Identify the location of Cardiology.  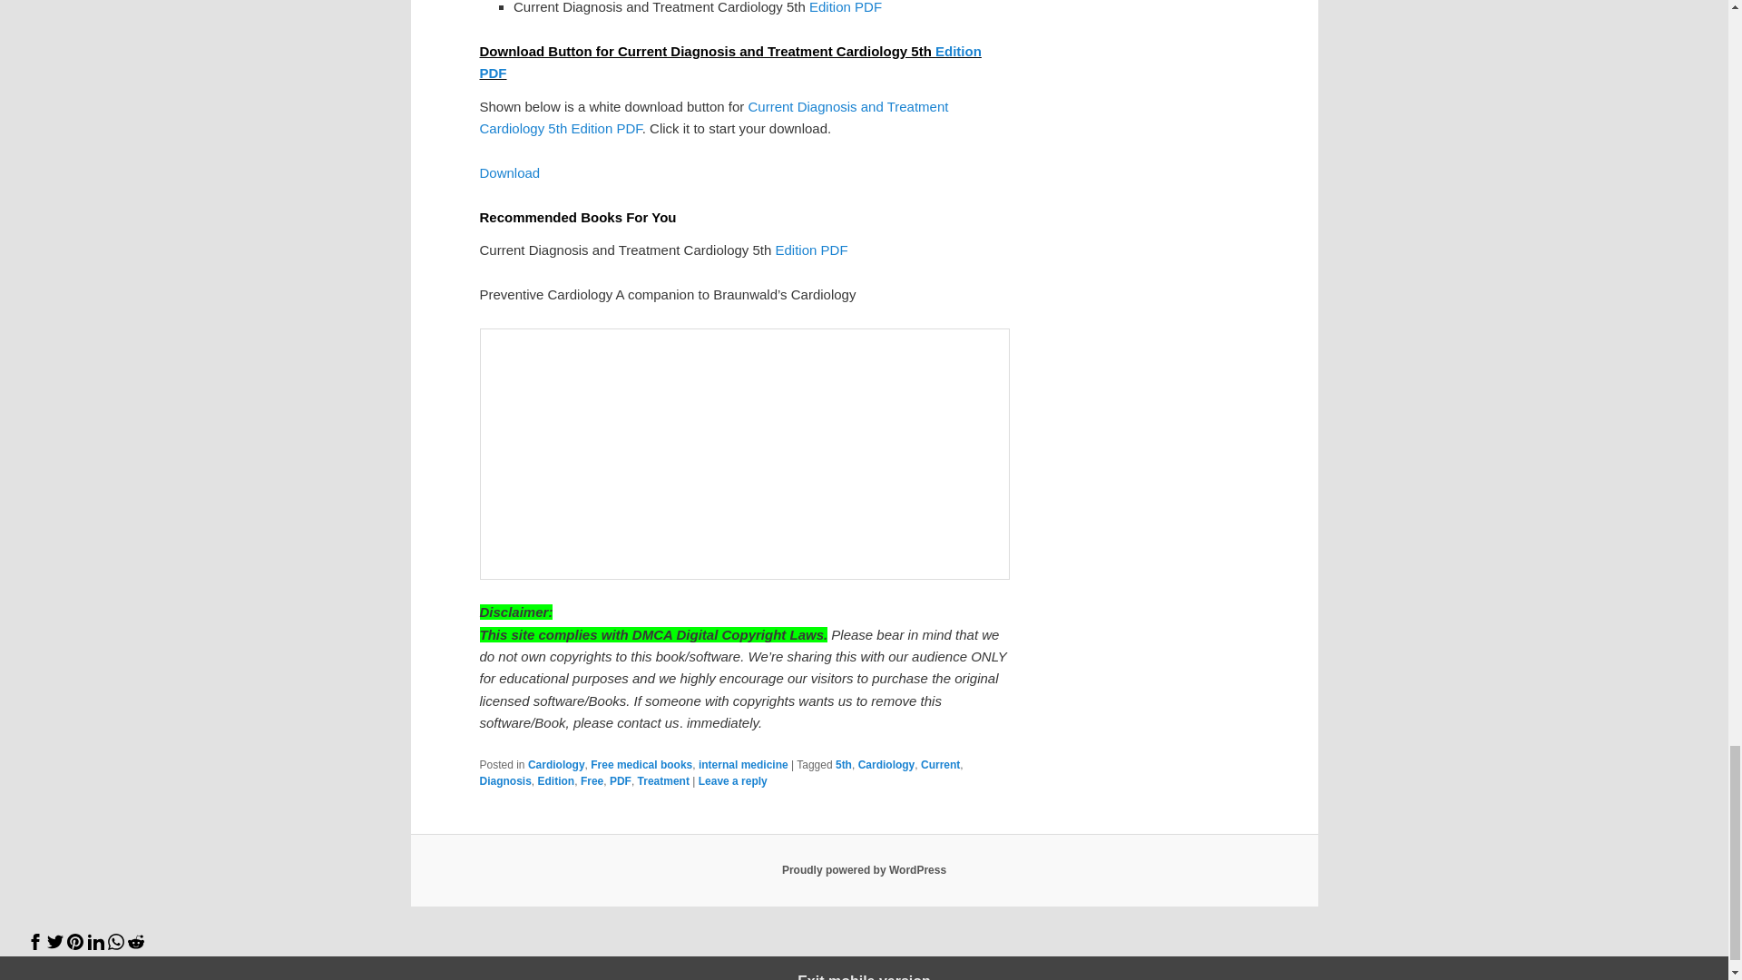
(556, 764).